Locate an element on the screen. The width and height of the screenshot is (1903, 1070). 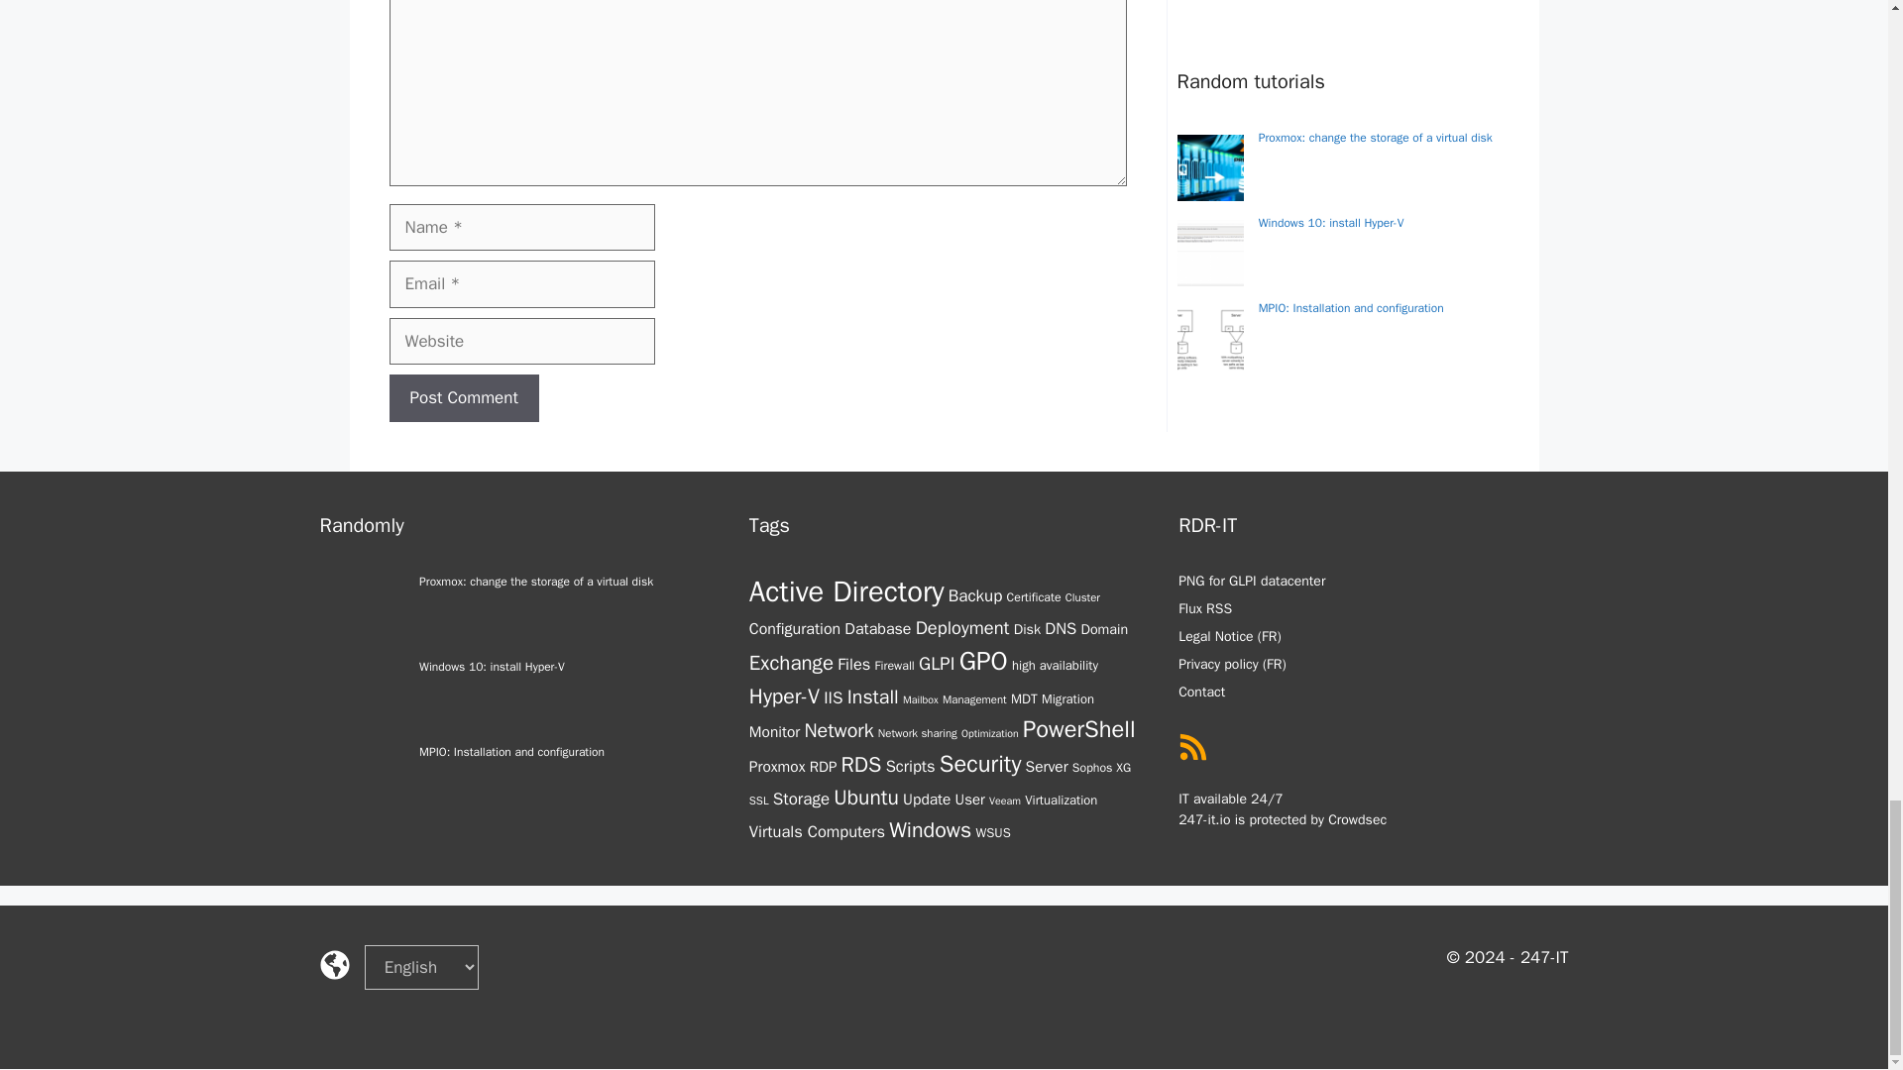
Post Comment is located at coordinates (463, 398).